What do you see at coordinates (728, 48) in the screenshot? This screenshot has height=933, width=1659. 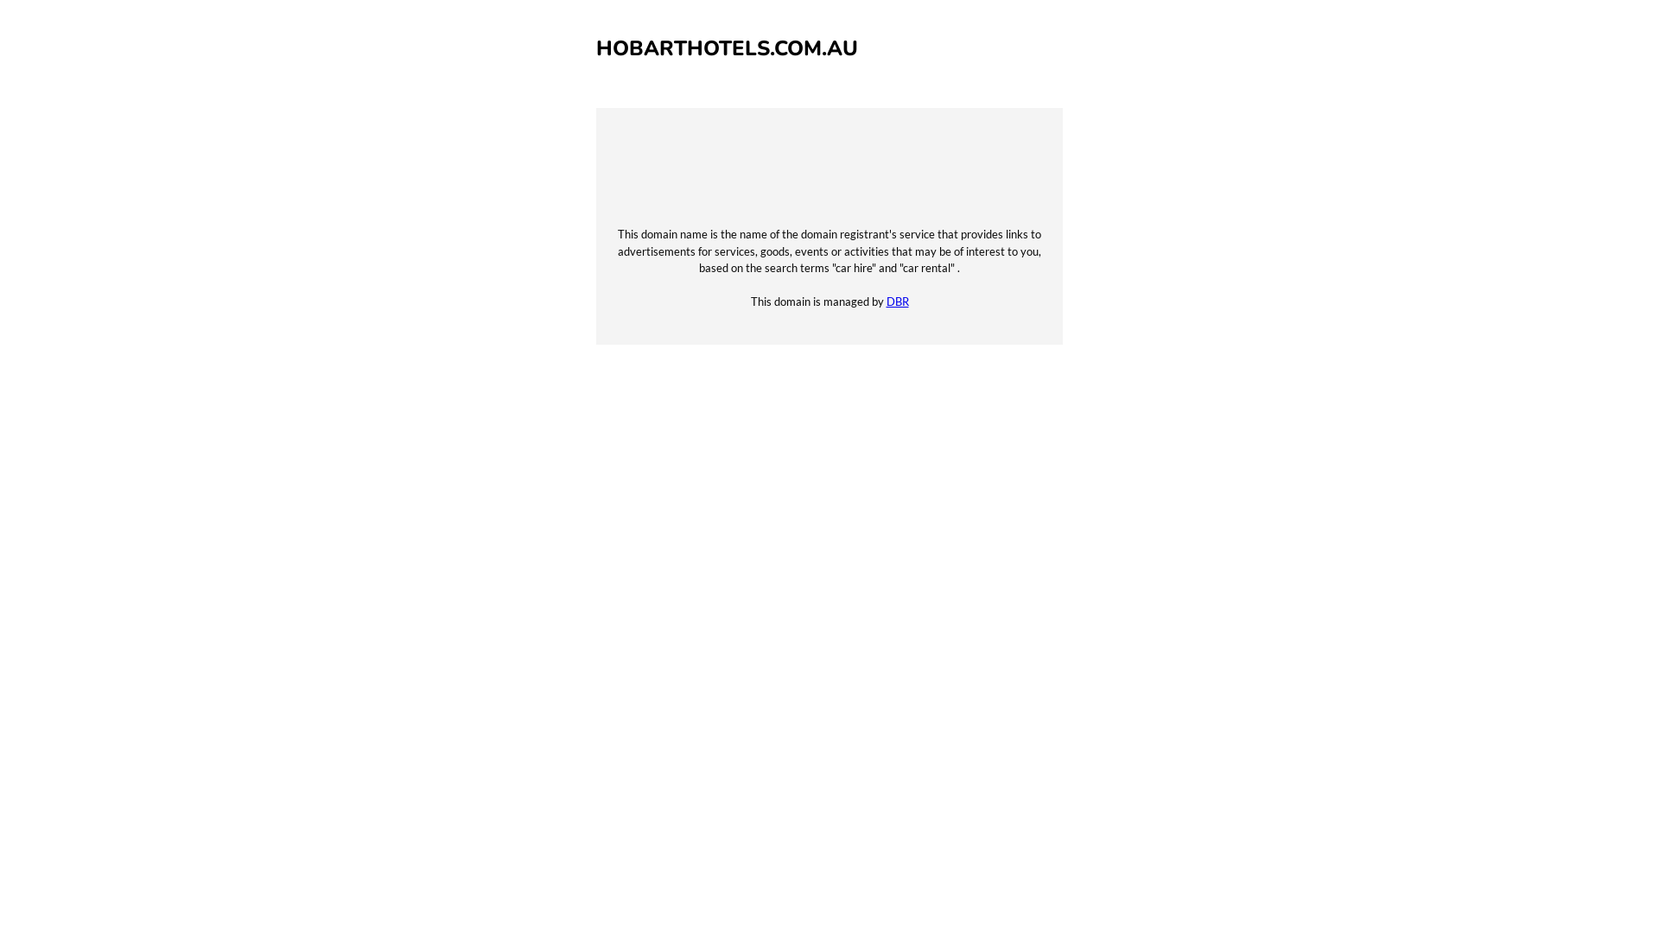 I see `HOBARTHOTELS.COM.AU` at bounding box center [728, 48].